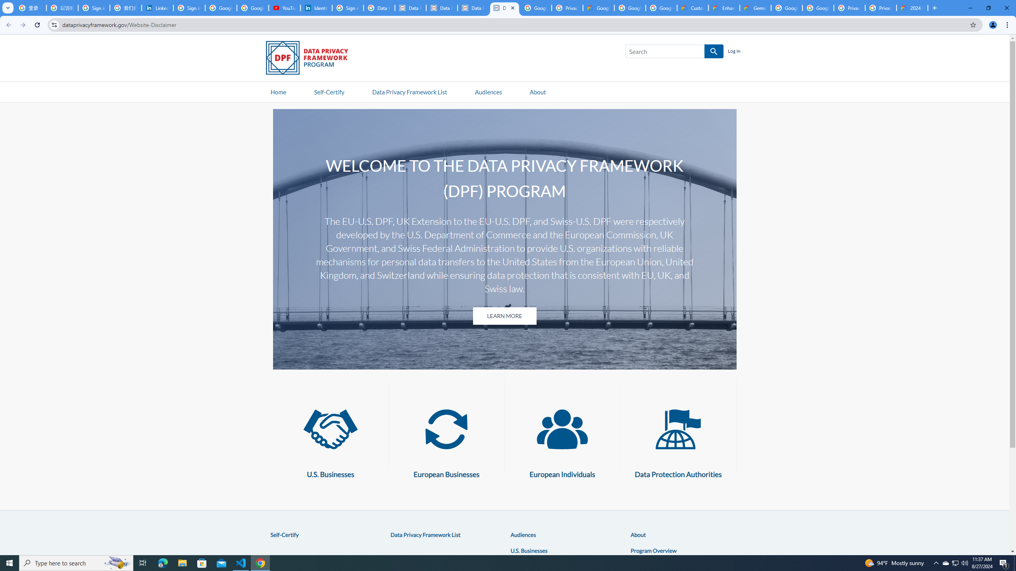 The image size is (1016, 571). What do you see at coordinates (473, 8) in the screenshot?
I see `Data Privacy Framework` at bounding box center [473, 8].